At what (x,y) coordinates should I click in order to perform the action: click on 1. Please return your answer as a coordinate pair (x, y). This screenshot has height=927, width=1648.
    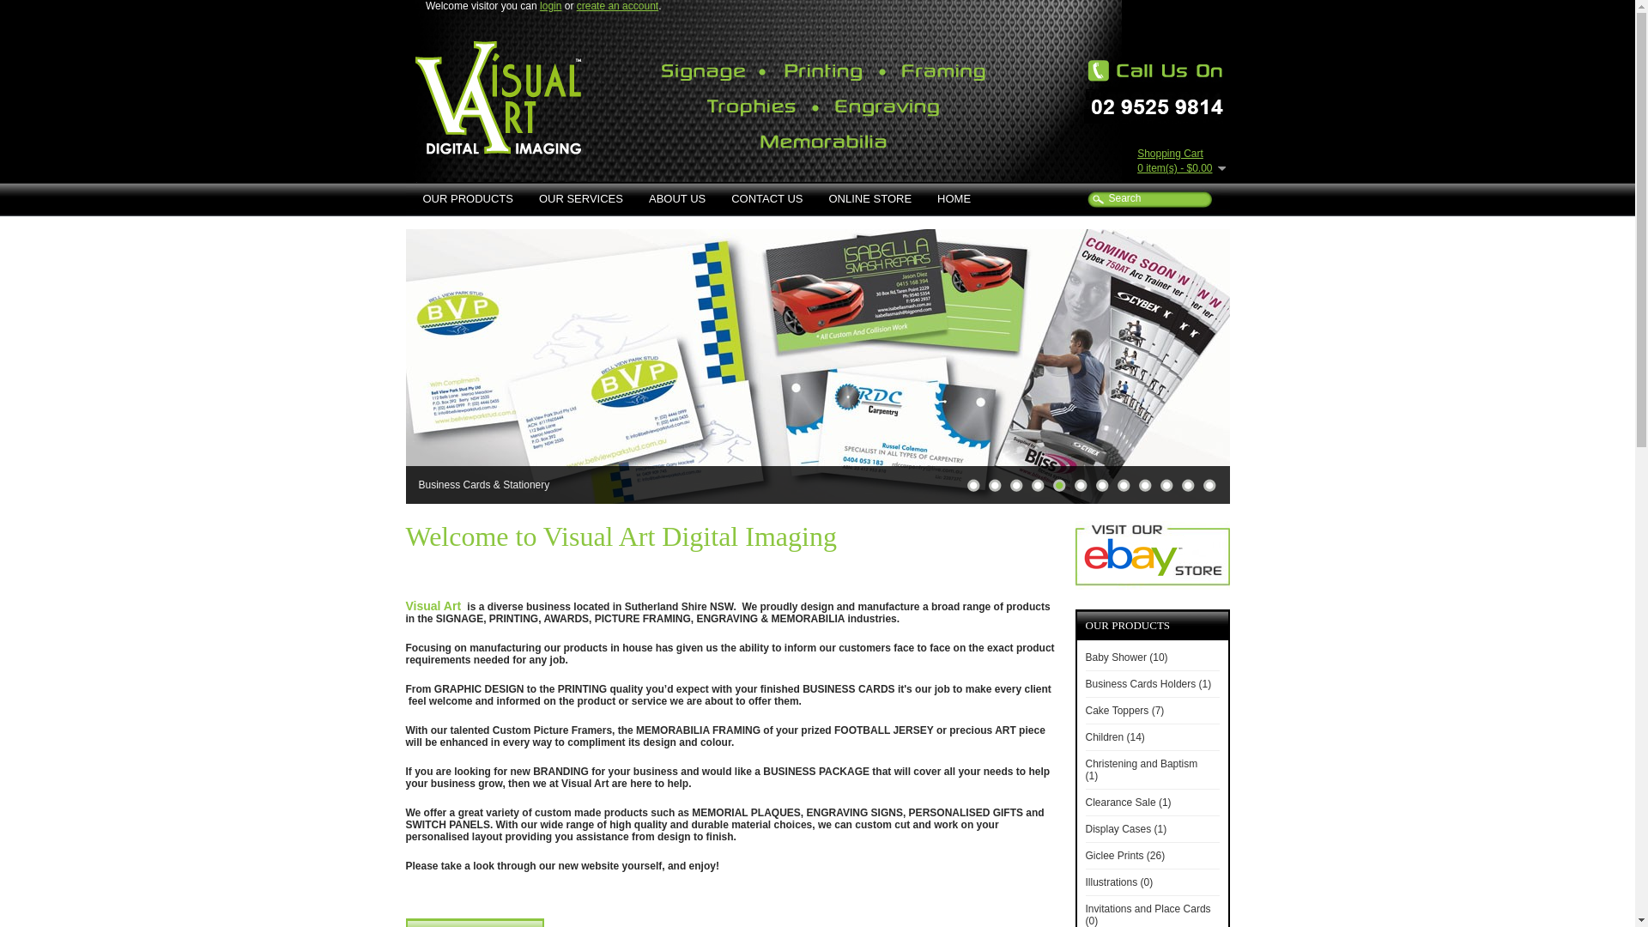
    Looking at the image, I should click on (972, 485).